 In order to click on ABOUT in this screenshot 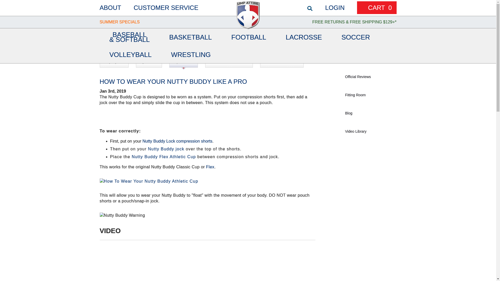, I will do `click(110, 8)`.